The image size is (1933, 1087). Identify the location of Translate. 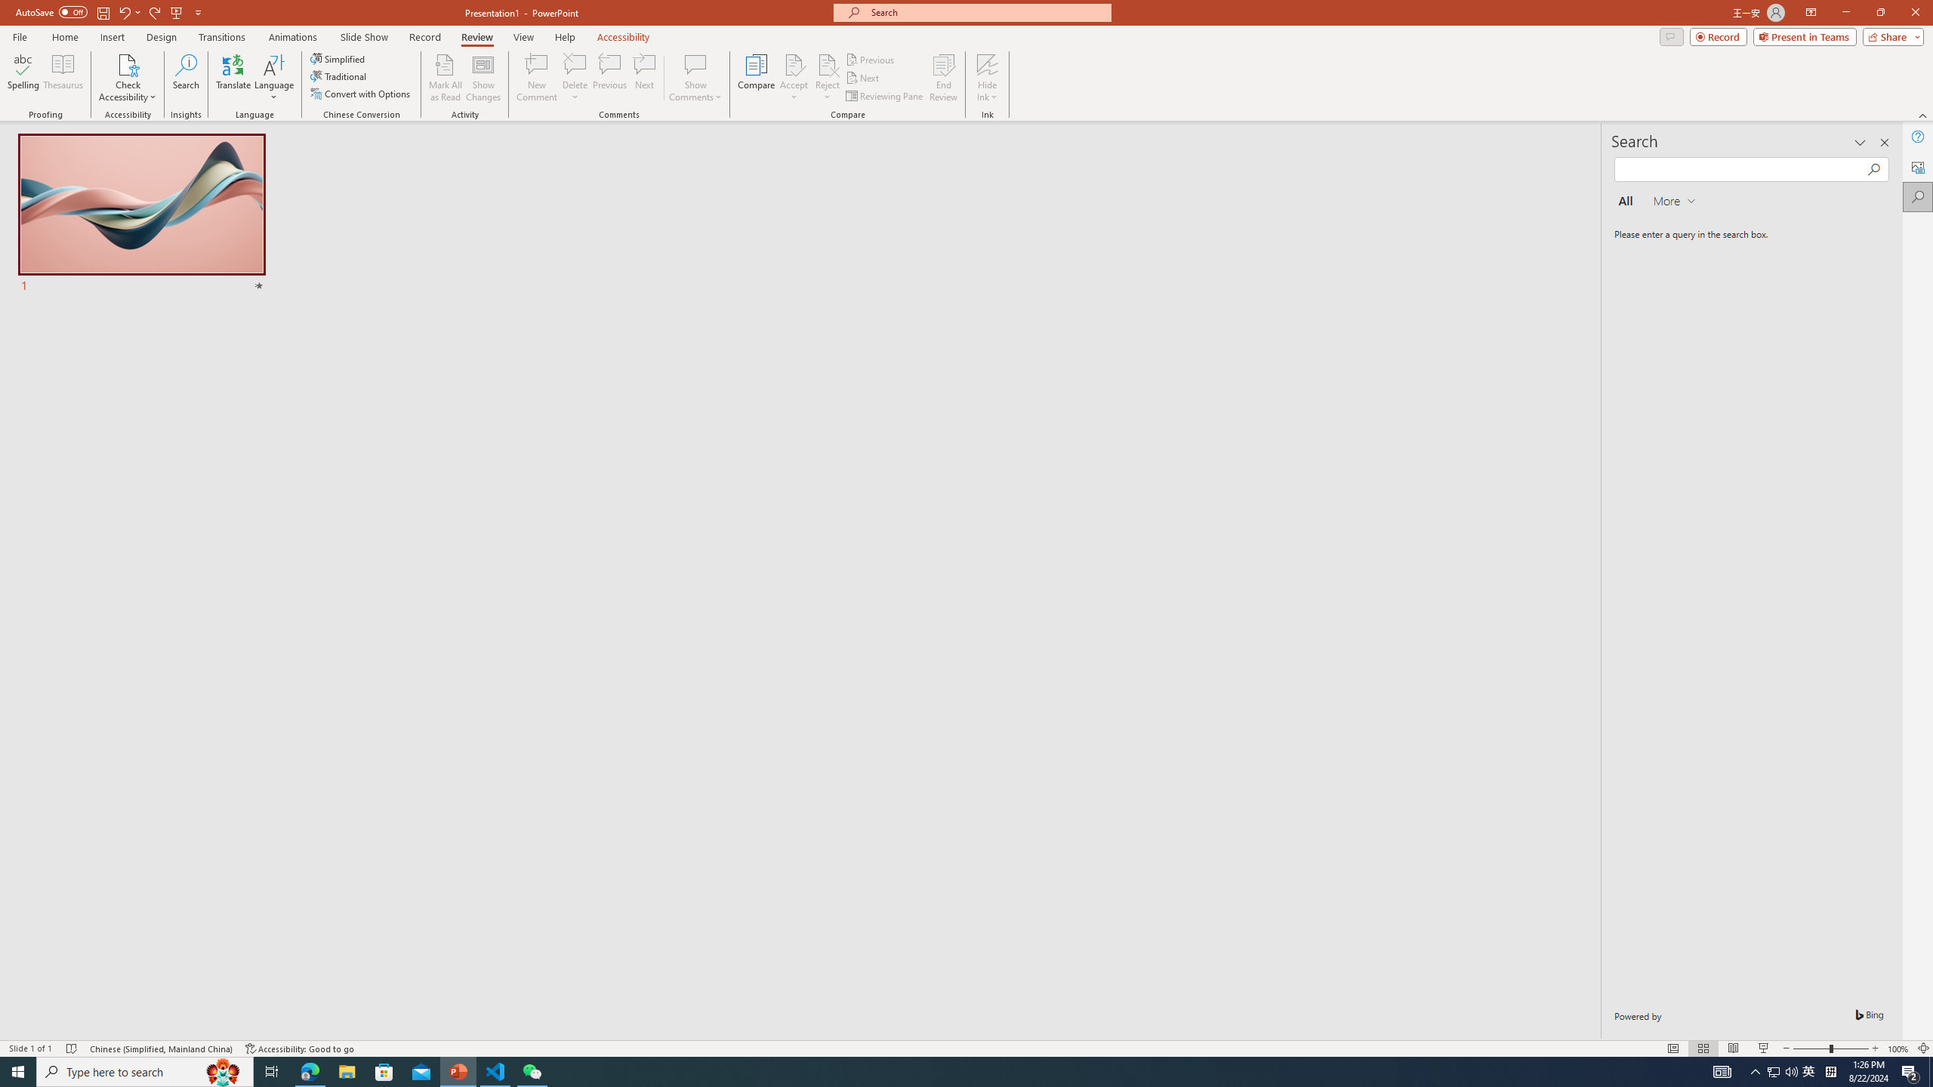
(234, 78).